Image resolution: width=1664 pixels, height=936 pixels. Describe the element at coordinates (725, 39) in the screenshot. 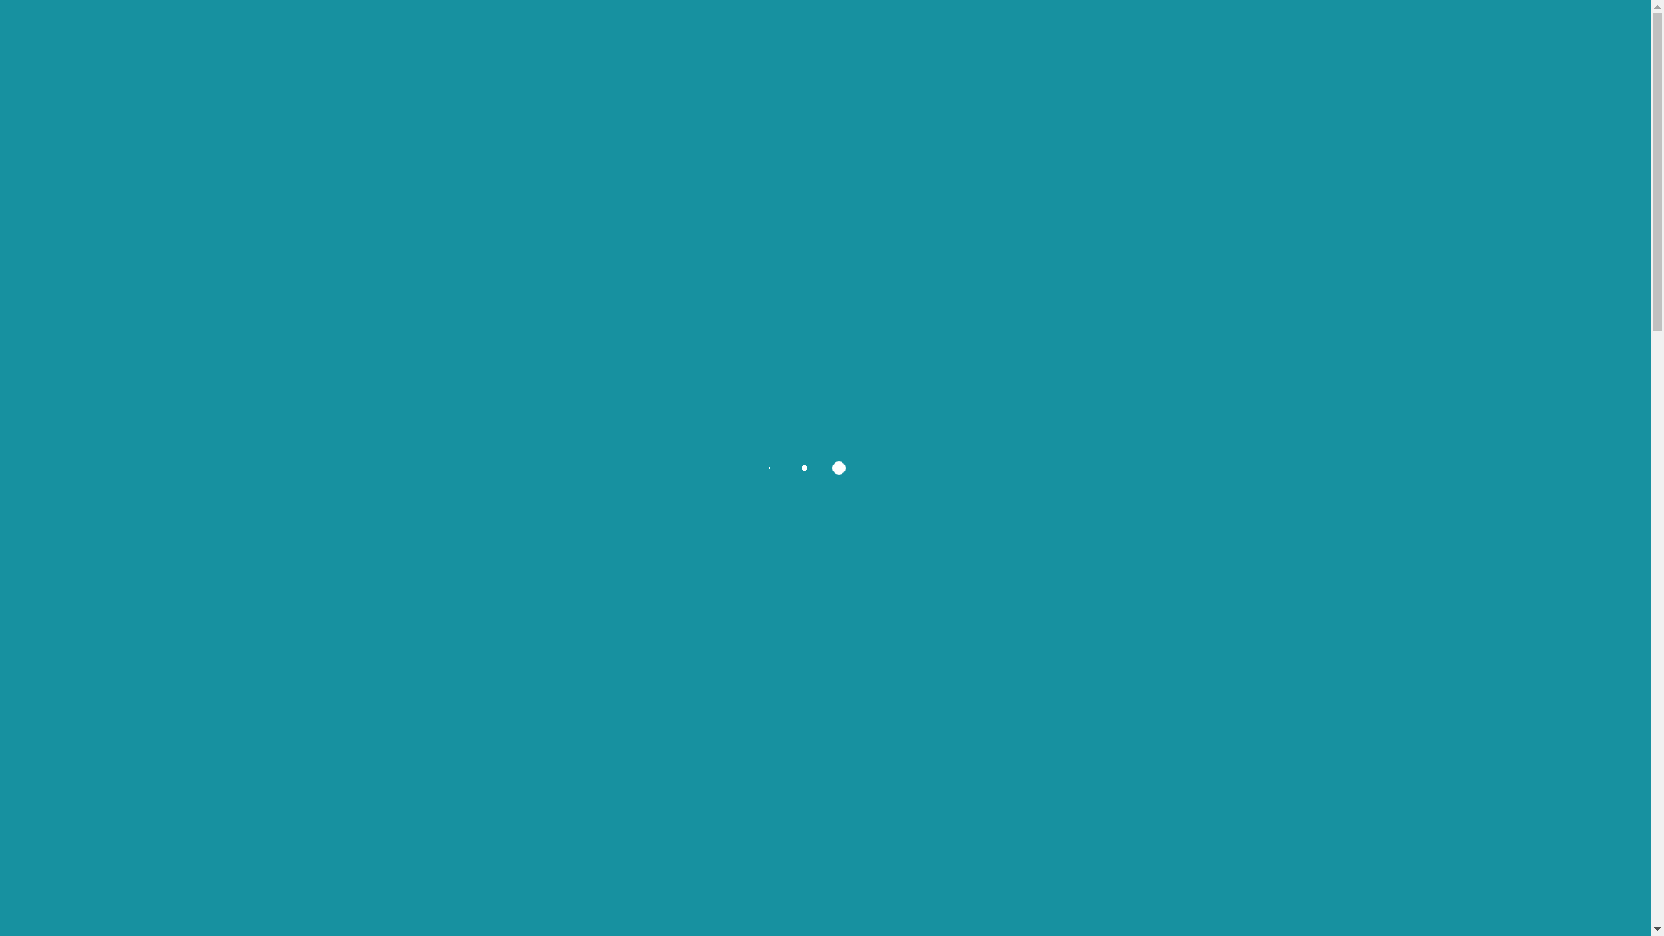

I see `SERVICES WE OFFER` at that location.